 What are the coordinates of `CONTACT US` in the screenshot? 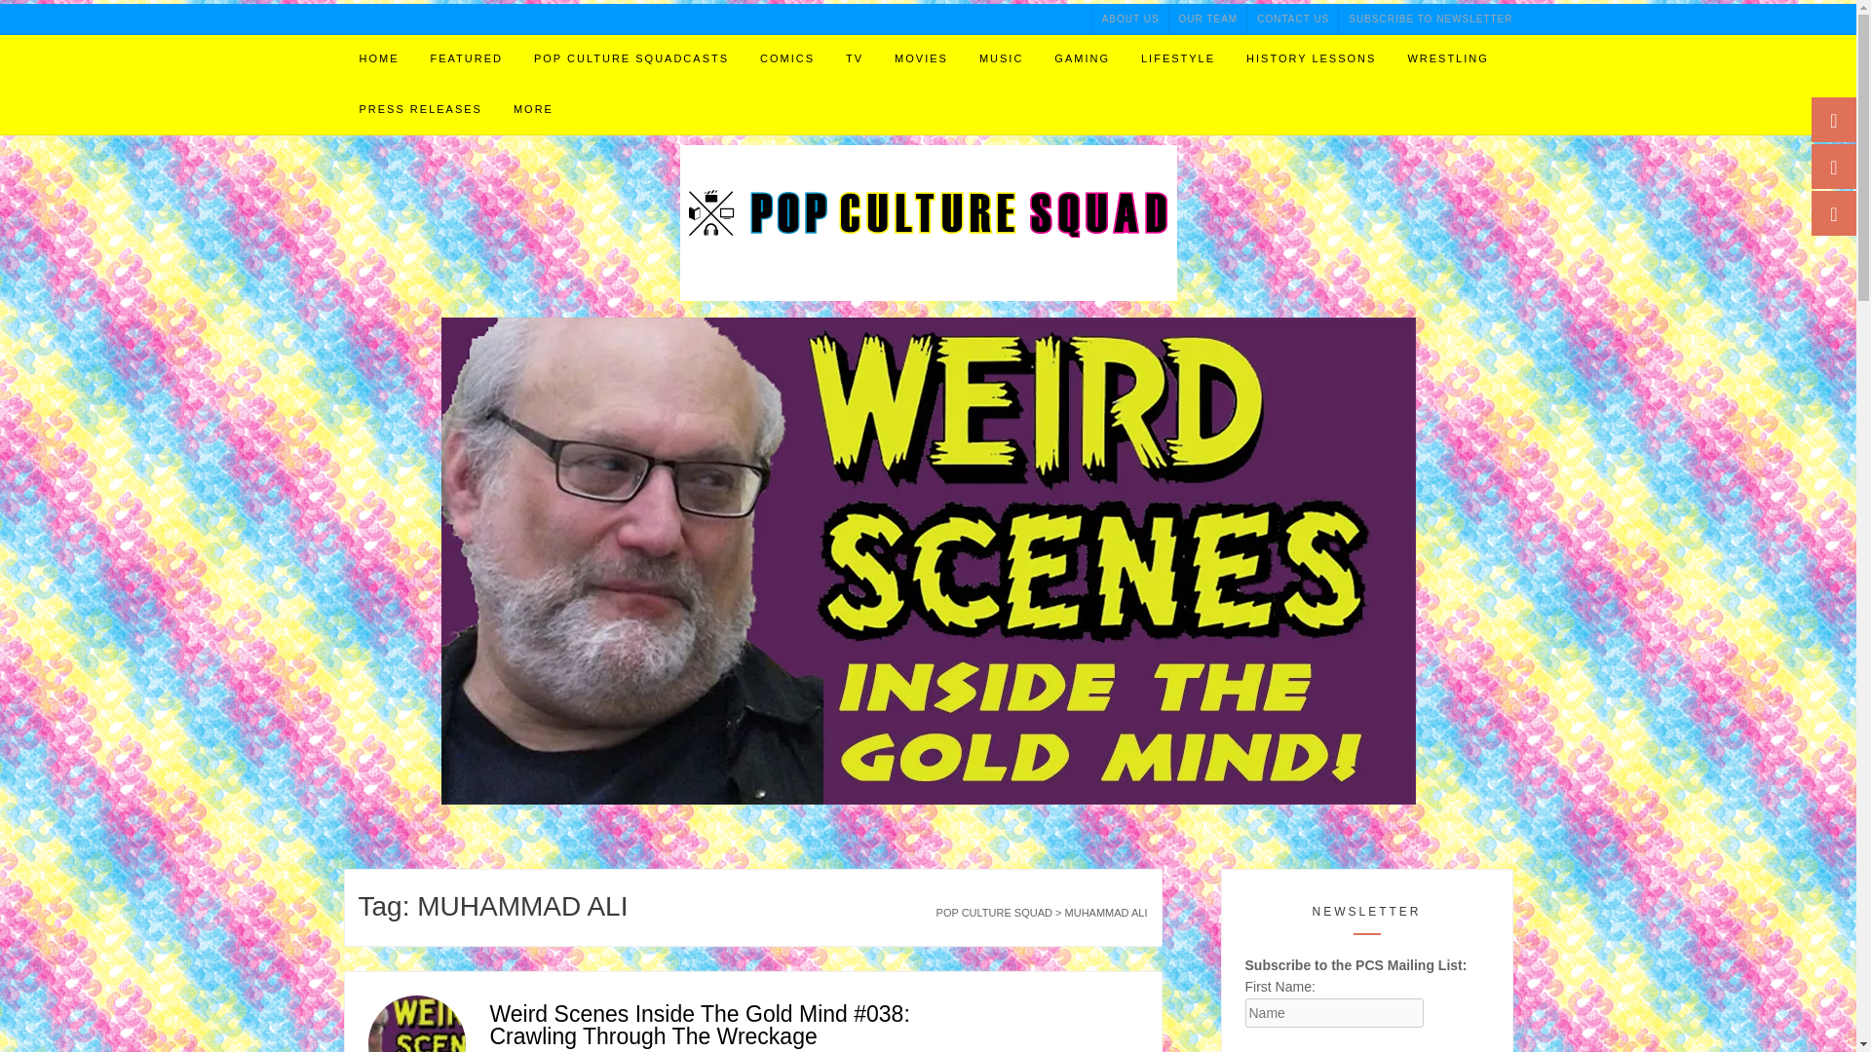 It's located at (1293, 19).